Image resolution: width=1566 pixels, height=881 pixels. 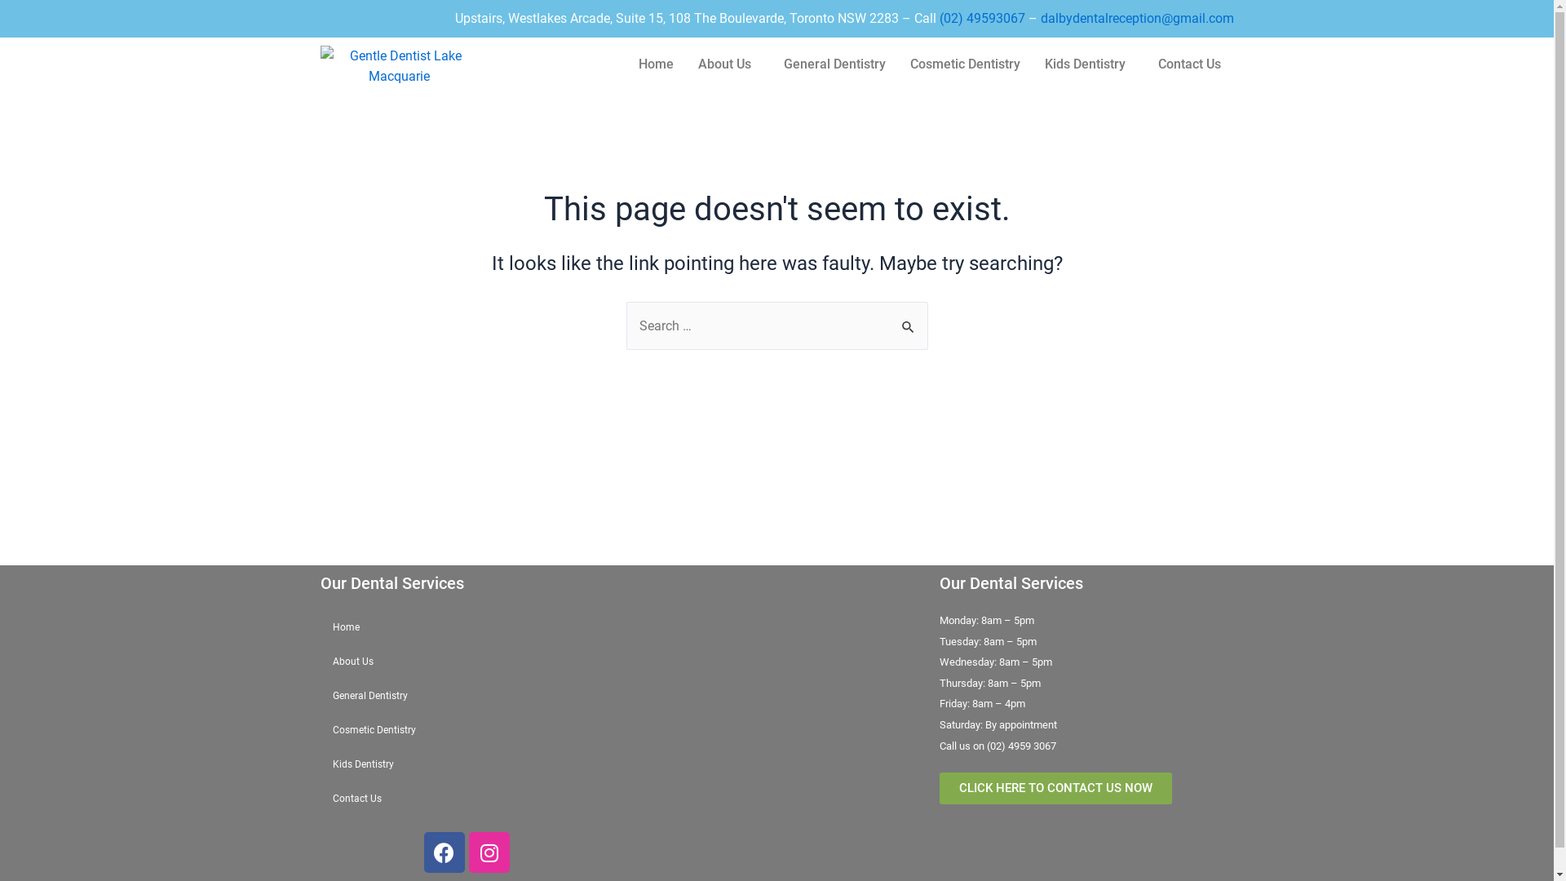 I want to click on General Dentistry, so click(x=467, y=696).